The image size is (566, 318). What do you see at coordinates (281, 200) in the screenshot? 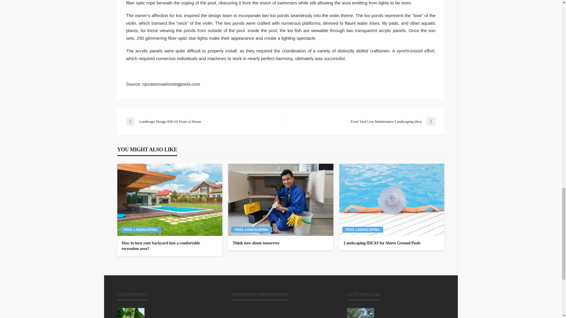
I see `Think now about tomorrow` at bounding box center [281, 200].